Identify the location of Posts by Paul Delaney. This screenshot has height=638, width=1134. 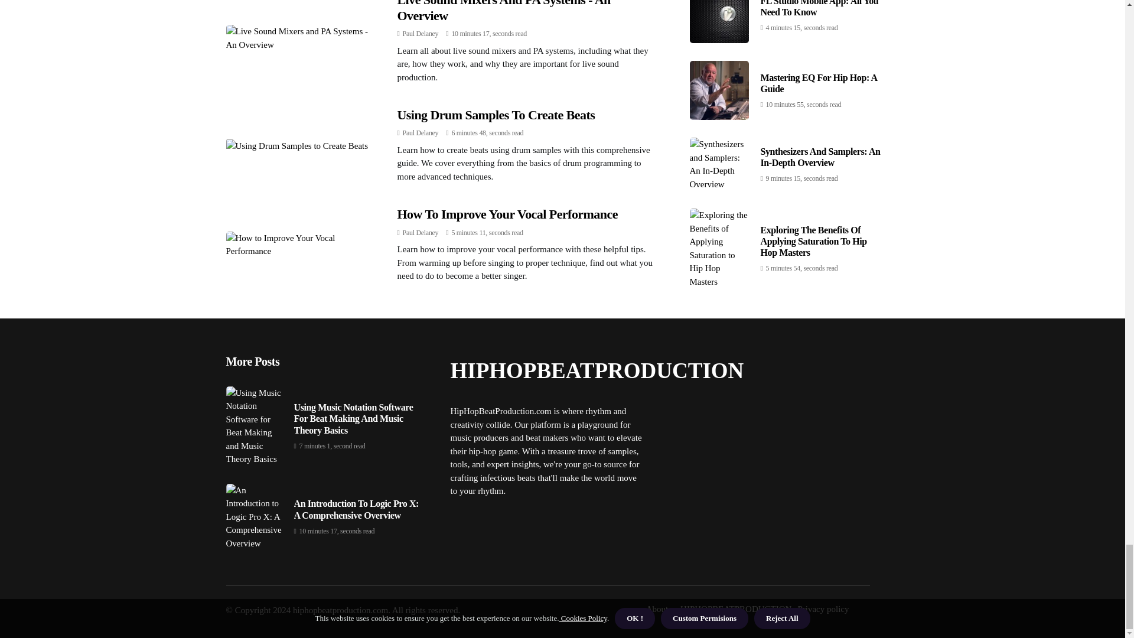
(421, 33).